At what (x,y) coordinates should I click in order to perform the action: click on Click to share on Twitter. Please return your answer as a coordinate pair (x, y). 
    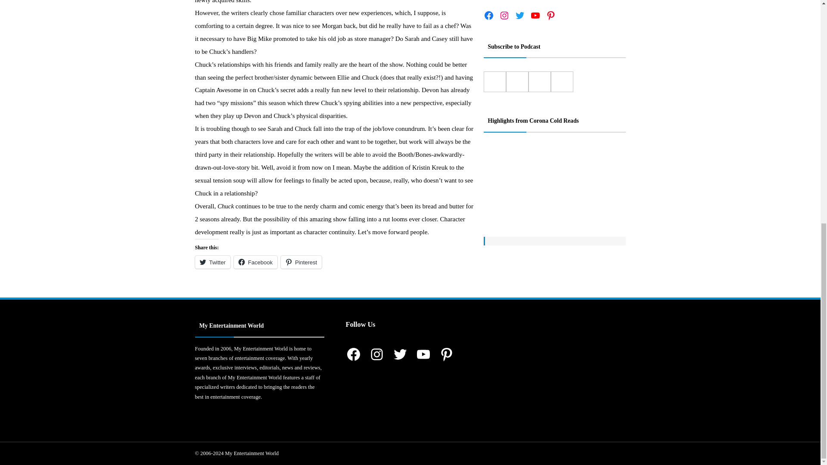
    Looking at the image, I should click on (212, 262).